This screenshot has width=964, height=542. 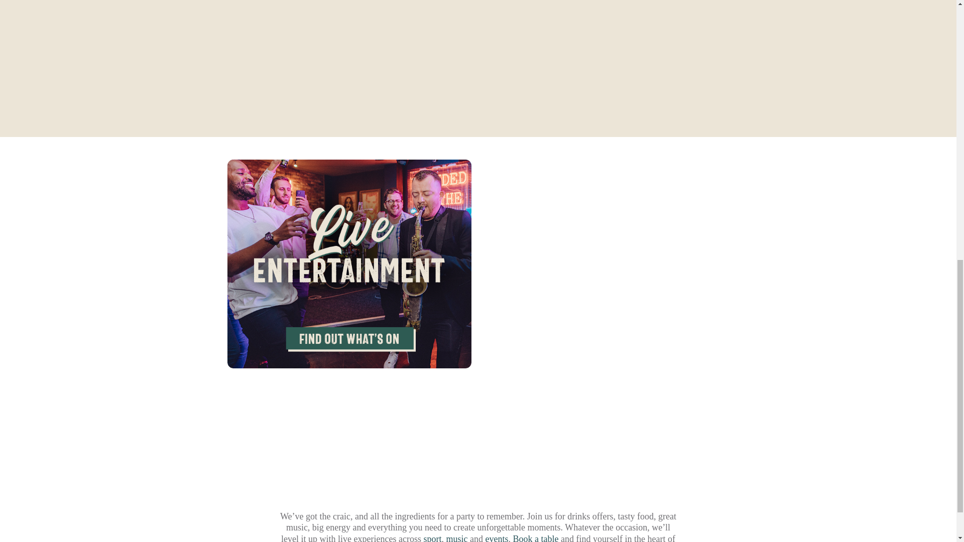 I want to click on Book a table, so click(x=535, y=538).